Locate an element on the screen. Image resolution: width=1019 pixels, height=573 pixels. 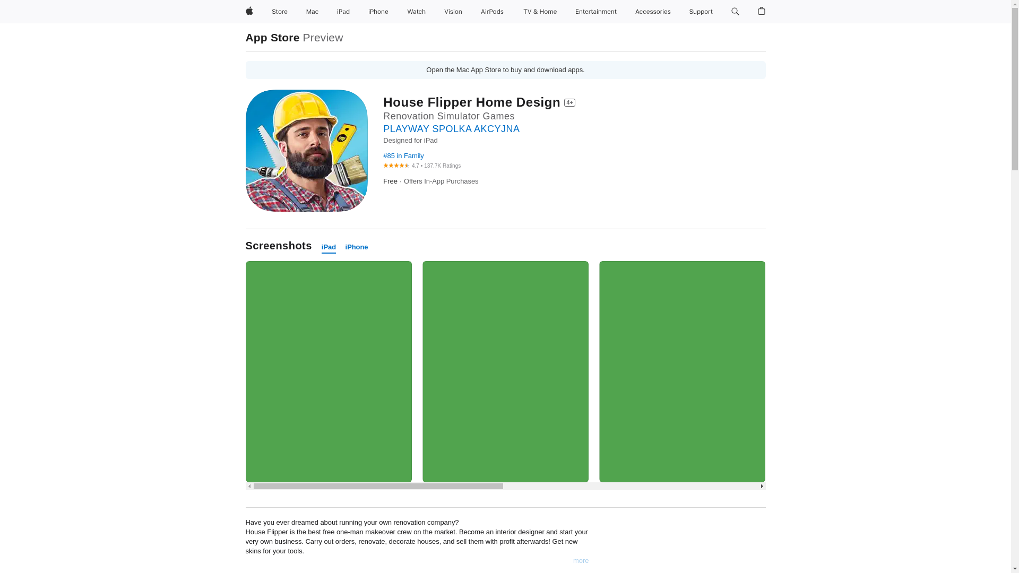
iPhone is located at coordinates (378, 12).